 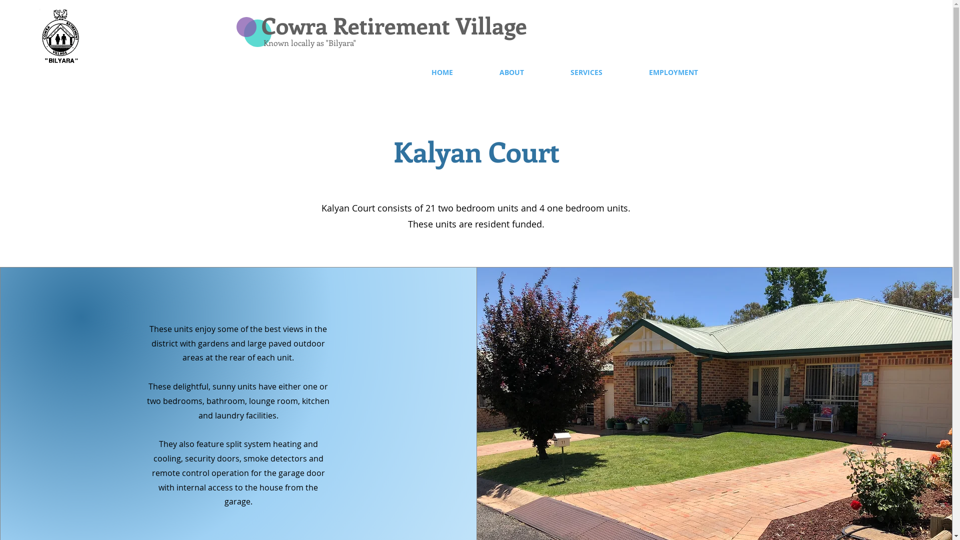 I want to click on ABOUT, so click(x=511, y=72).